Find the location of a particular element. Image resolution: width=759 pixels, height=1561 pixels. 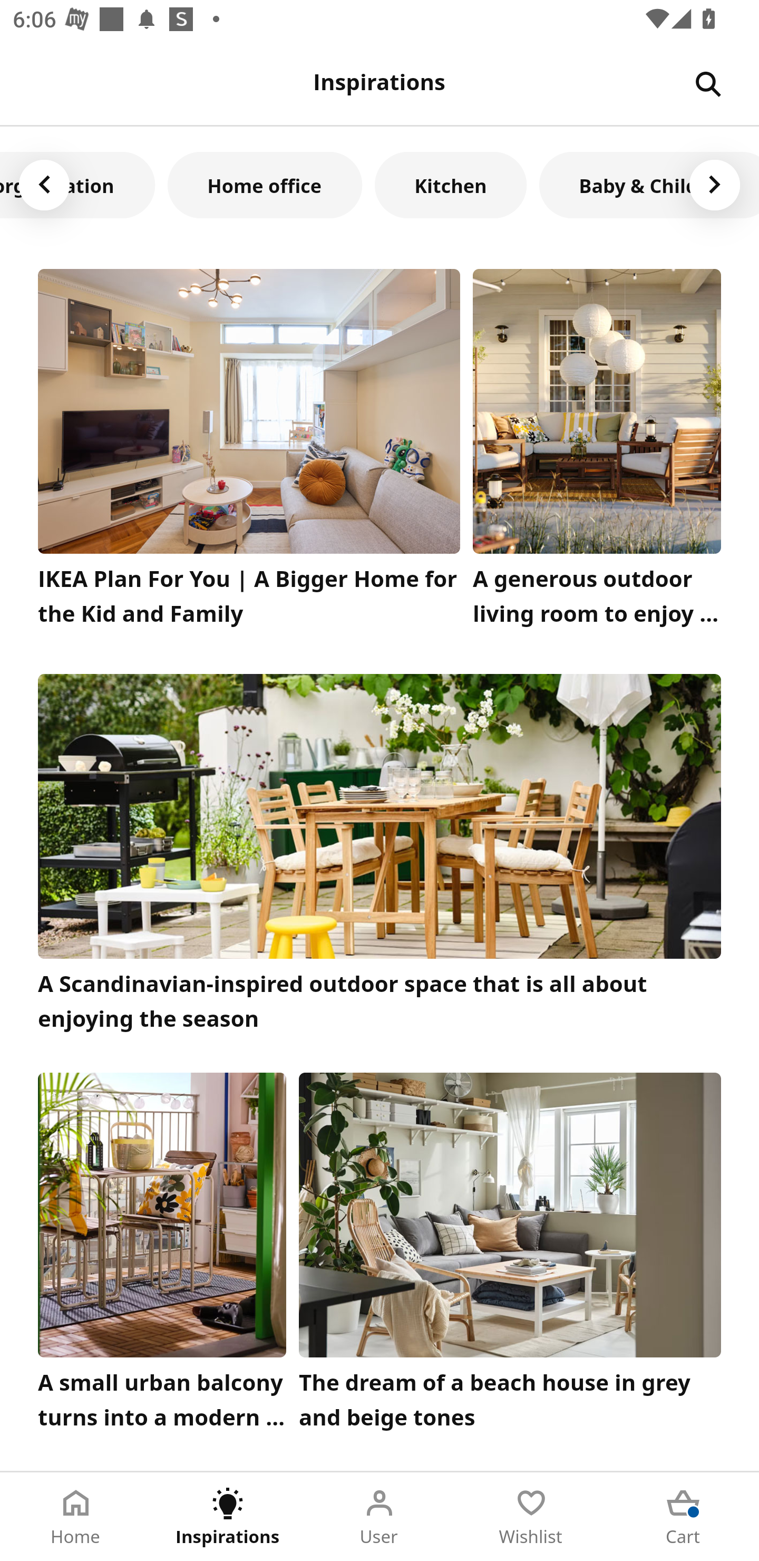

User
Tab 3 of 5 is located at coordinates (379, 1517).